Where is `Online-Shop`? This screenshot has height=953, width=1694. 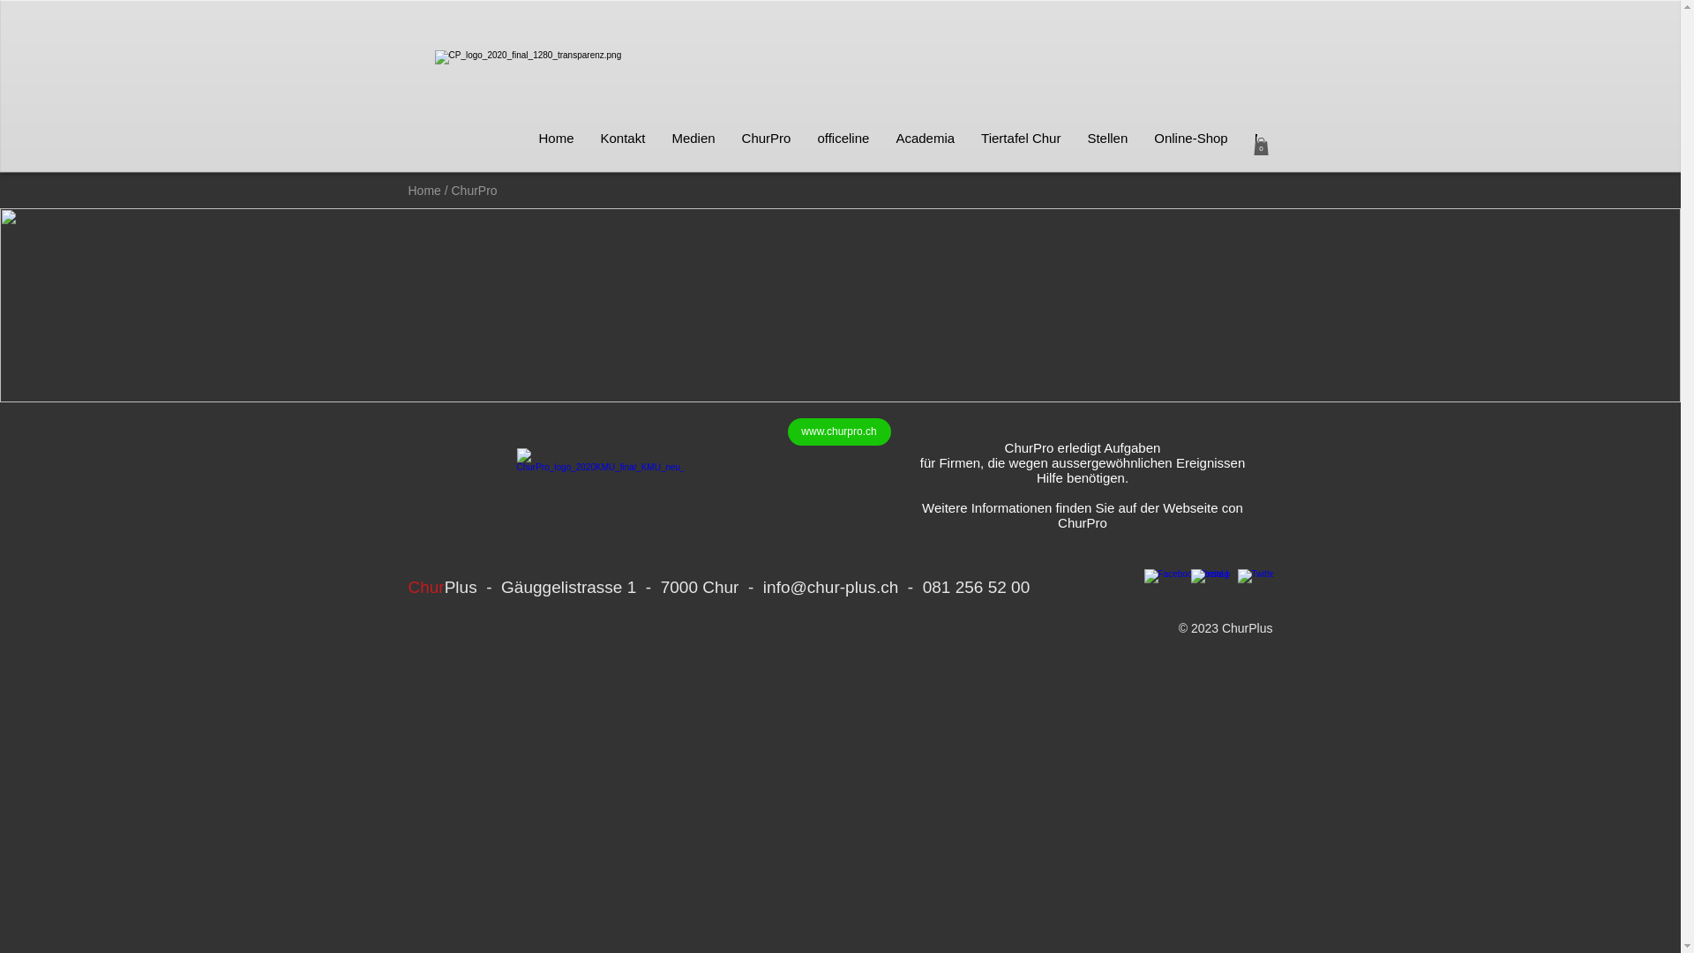 Online-Shop is located at coordinates (1191, 146).